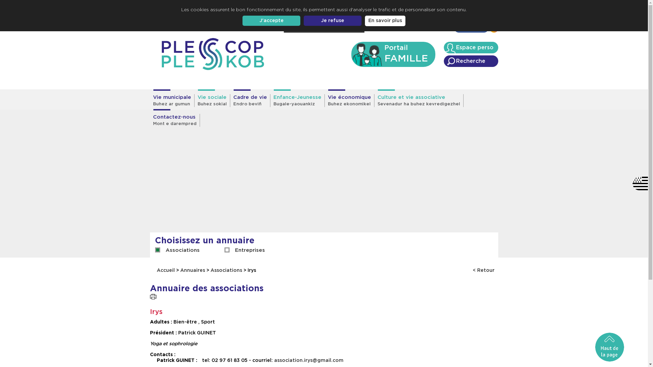 Image resolution: width=653 pixels, height=367 pixels. Describe the element at coordinates (494, 30) in the screenshot. I see `Facebook Maire de Plescop` at that location.